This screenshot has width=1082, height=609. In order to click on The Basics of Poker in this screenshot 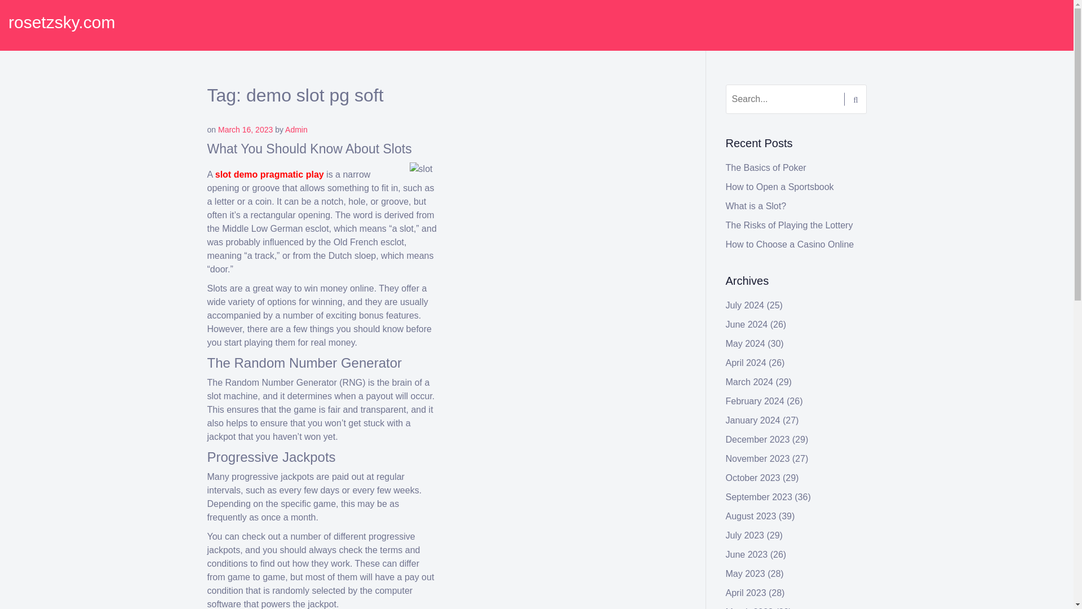, I will do `click(766, 167)`.